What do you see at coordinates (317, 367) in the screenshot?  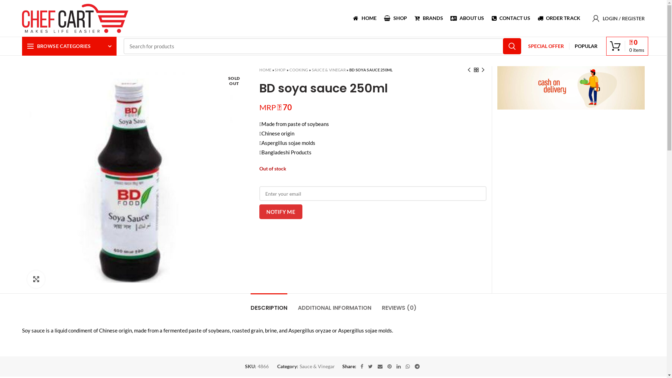 I see `Sauce & Vinegar` at bounding box center [317, 367].